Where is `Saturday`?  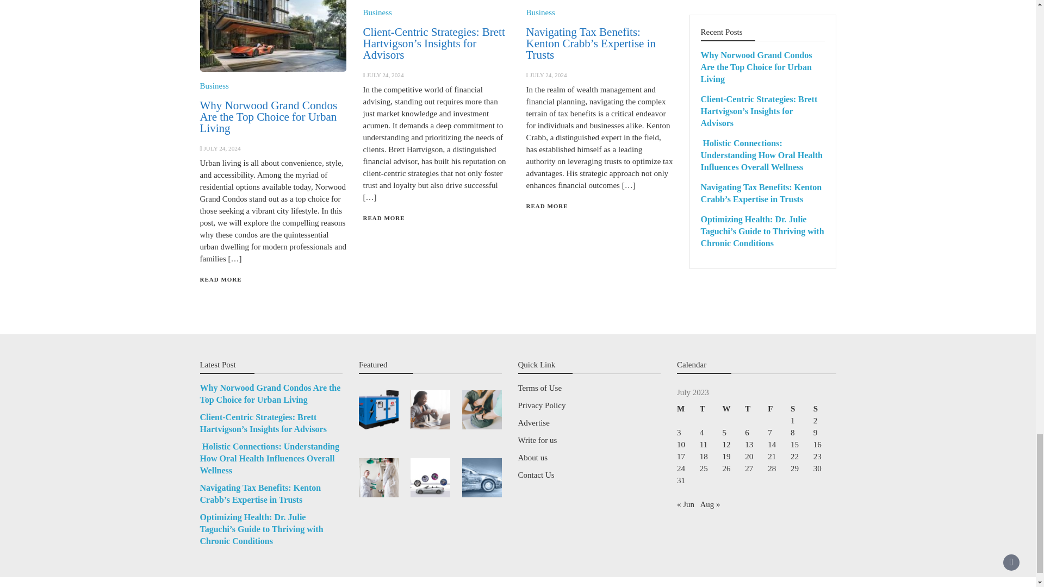
Saturday is located at coordinates (801, 408).